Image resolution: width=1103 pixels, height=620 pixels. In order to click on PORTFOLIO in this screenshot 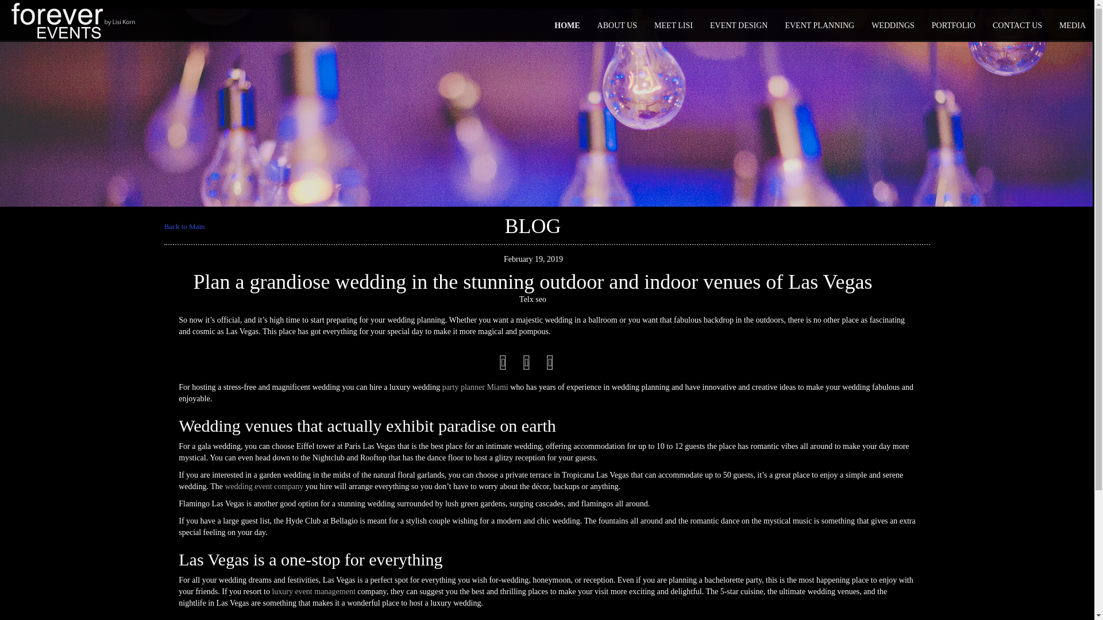, I will do `click(954, 26)`.